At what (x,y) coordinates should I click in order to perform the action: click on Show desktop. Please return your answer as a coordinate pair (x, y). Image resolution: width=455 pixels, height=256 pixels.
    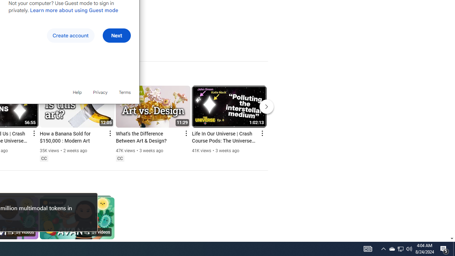
    Looking at the image, I should click on (454, 249).